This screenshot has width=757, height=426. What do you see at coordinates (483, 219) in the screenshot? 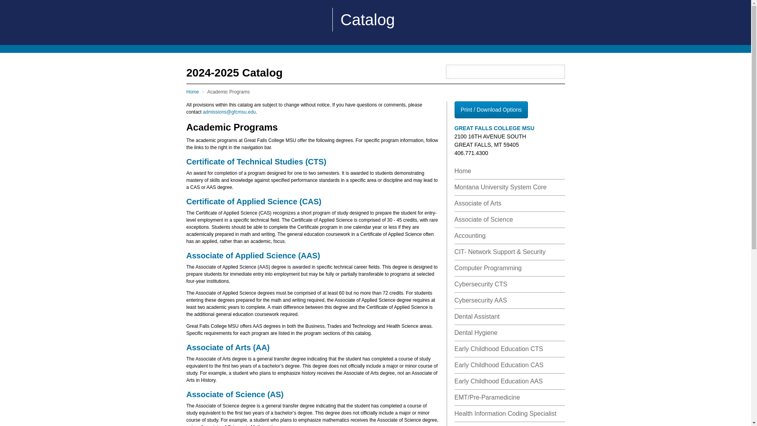
I see `Associate of Science` at bounding box center [483, 219].